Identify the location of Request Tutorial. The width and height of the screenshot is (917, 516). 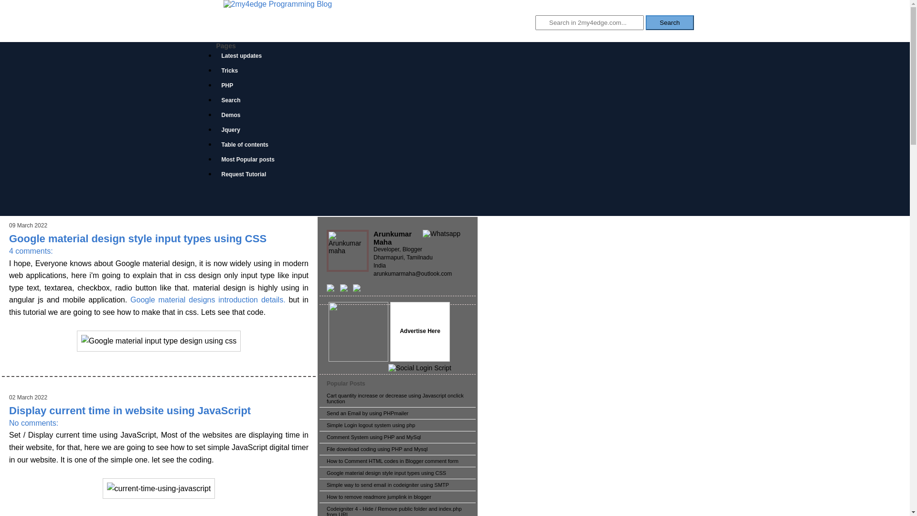
(248, 176).